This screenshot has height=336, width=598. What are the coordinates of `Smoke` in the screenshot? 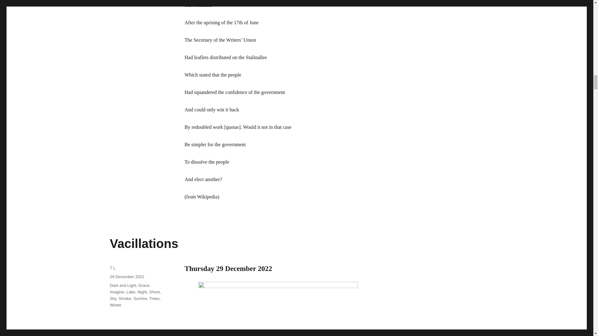 It's located at (125, 298).